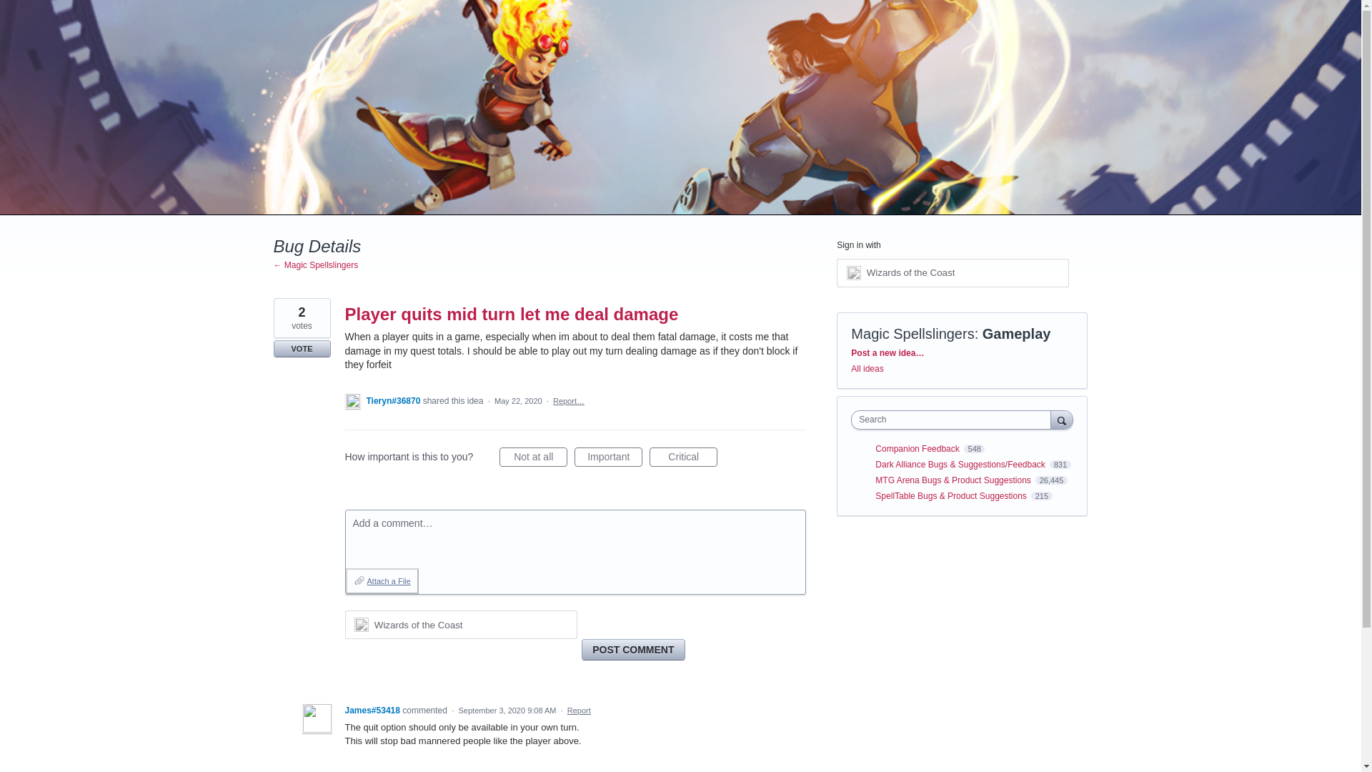 The width and height of the screenshot is (1372, 772). What do you see at coordinates (633, 650) in the screenshot?
I see `POST COMMENT` at bounding box center [633, 650].